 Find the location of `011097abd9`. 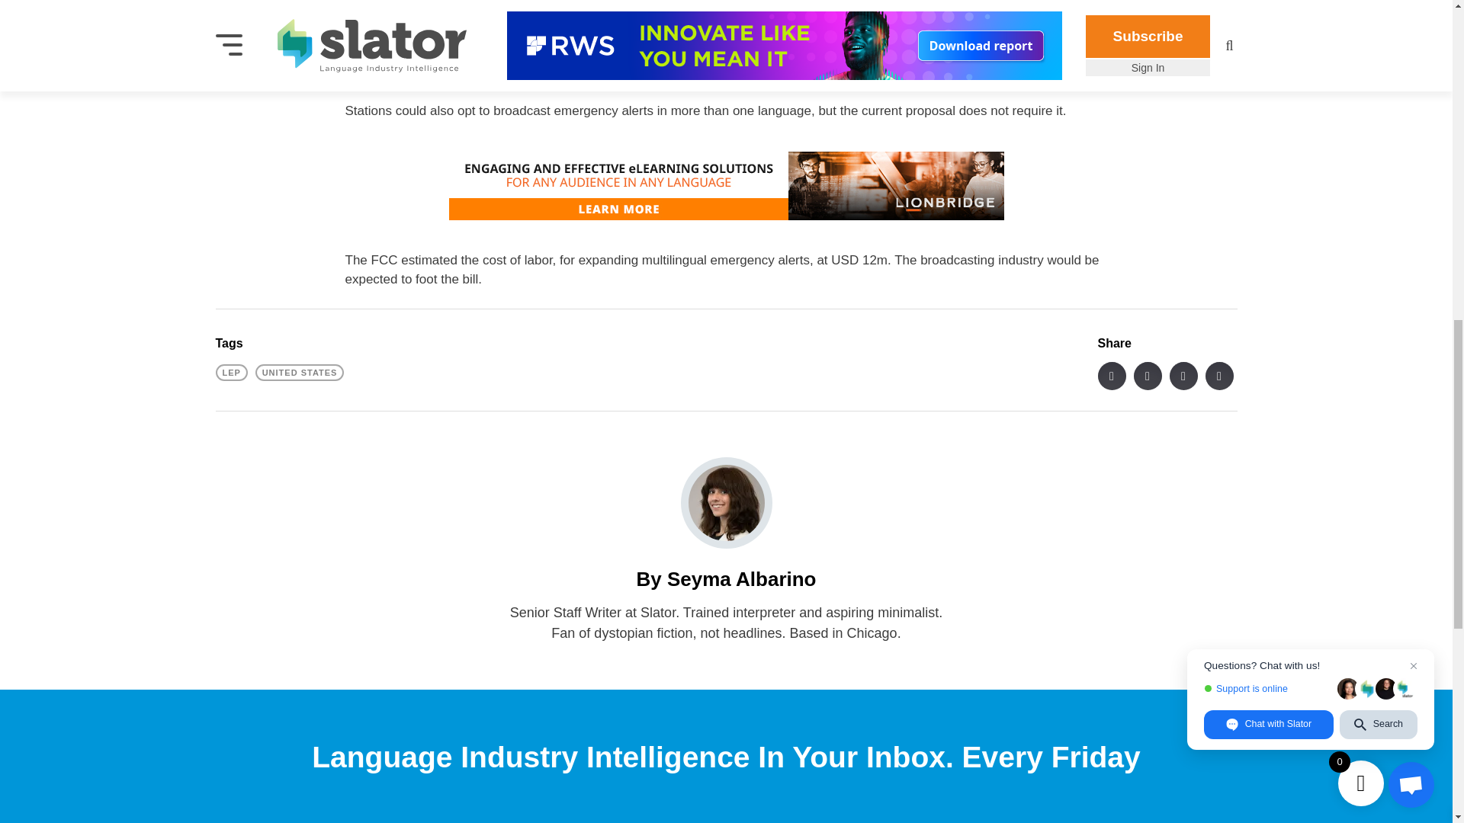

011097abd9 is located at coordinates (551, 819).